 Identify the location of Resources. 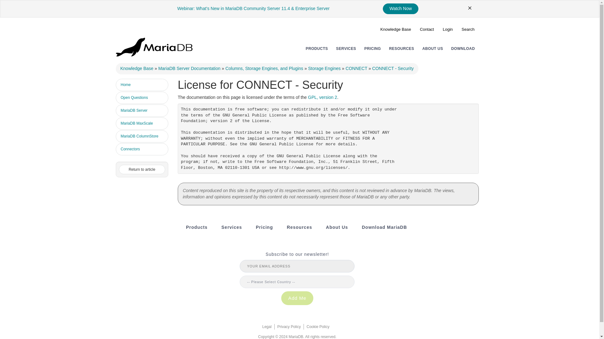
(401, 48).